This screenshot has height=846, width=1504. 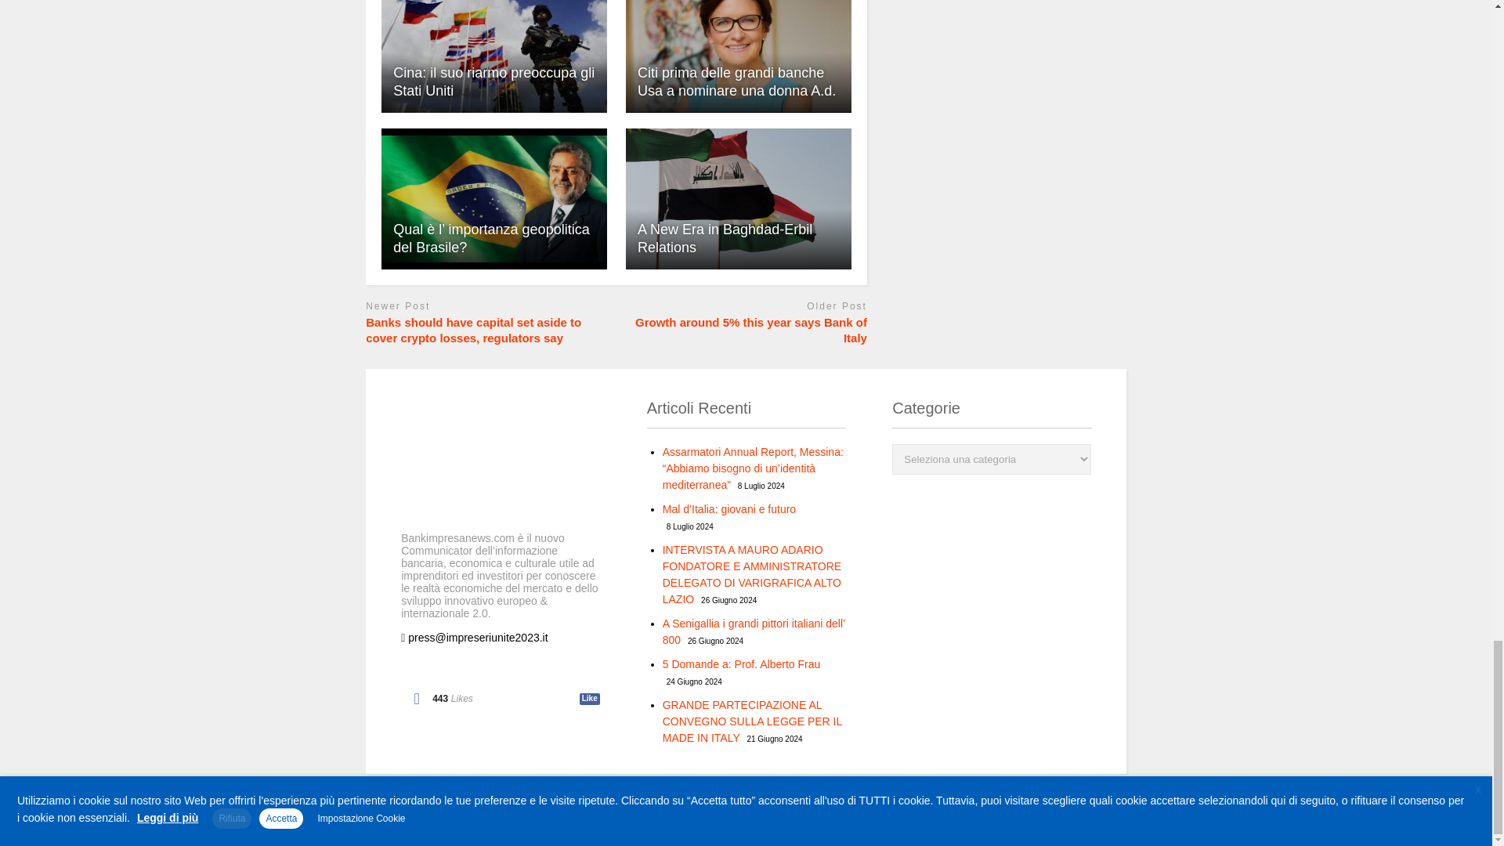 What do you see at coordinates (494, 59) in the screenshot?
I see `Cina: il suo riarmo preoccupa gli Stati Uniti` at bounding box center [494, 59].